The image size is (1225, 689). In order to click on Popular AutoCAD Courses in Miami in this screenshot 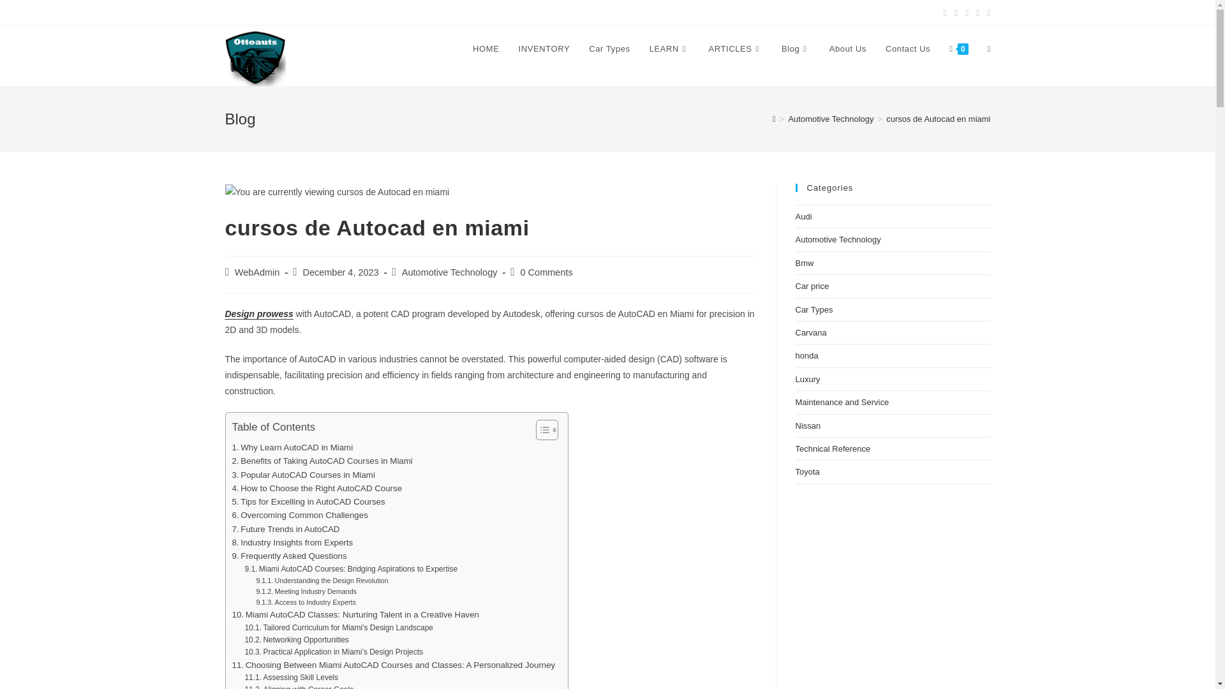, I will do `click(304, 475)`.